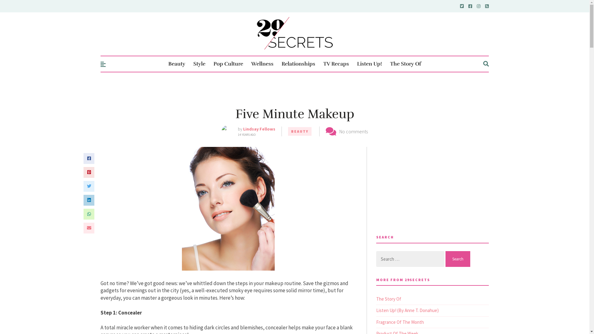  What do you see at coordinates (298, 64) in the screenshot?
I see `Relationships` at bounding box center [298, 64].